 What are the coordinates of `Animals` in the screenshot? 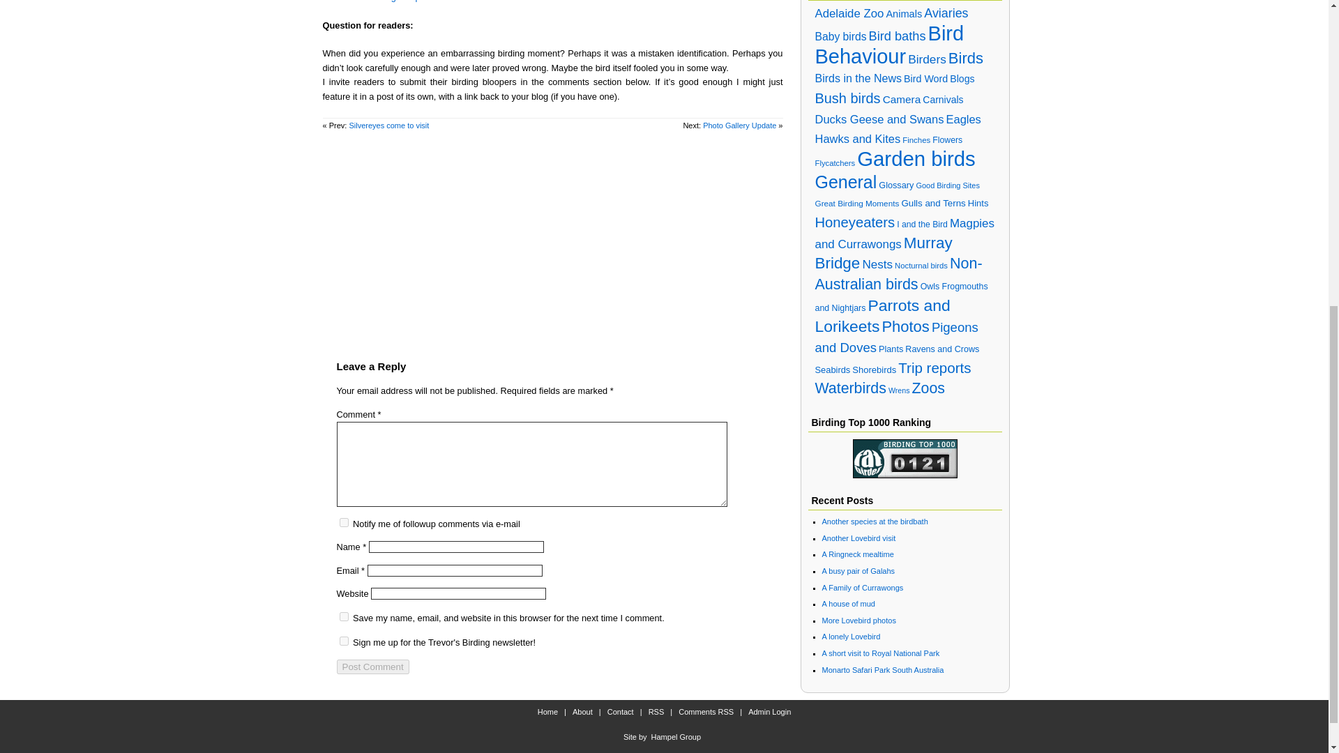 It's located at (904, 14).